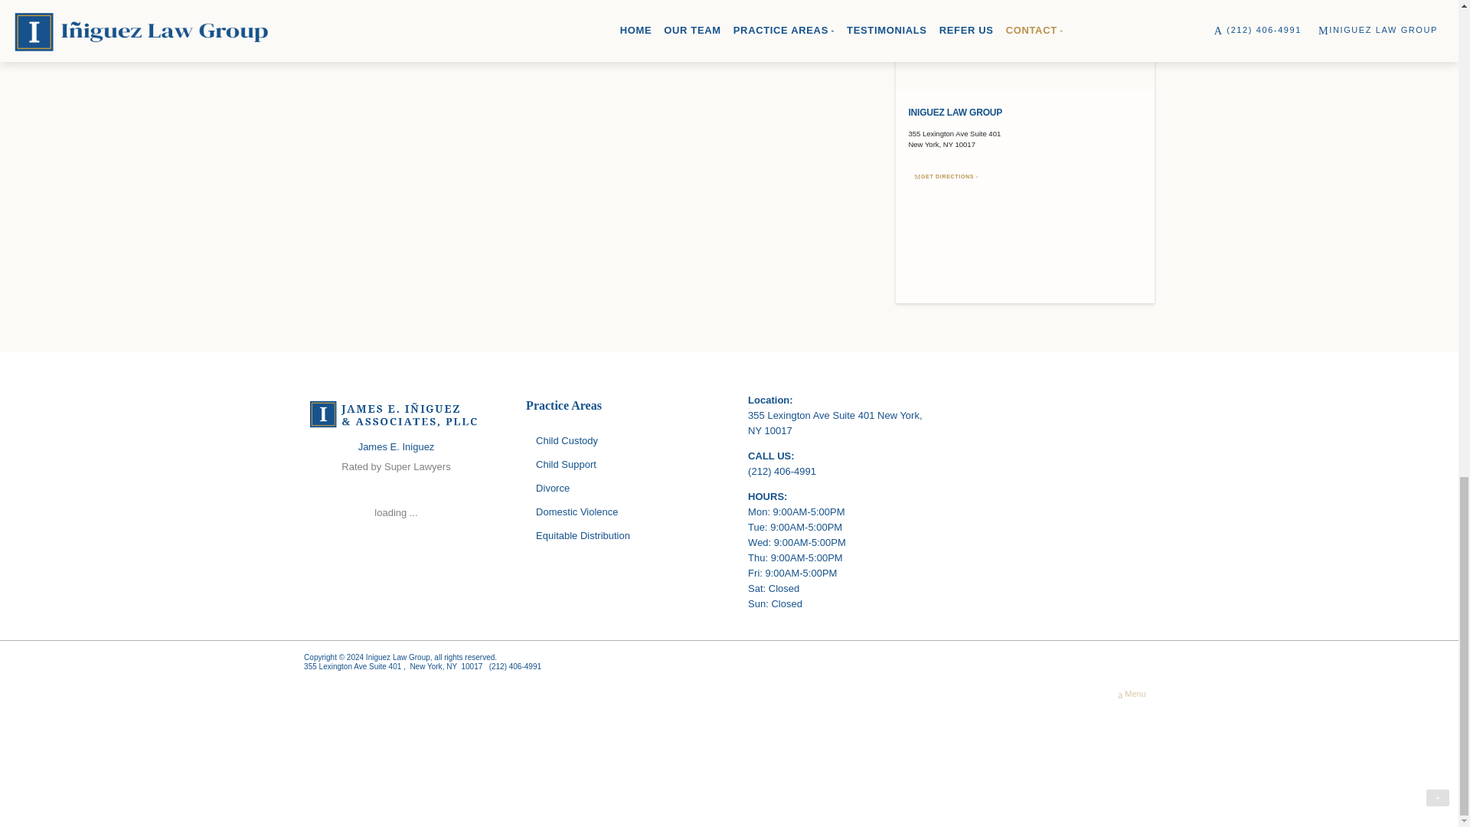 Image resolution: width=1470 pixels, height=827 pixels. Describe the element at coordinates (618, 465) in the screenshot. I see `Child Support` at that location.